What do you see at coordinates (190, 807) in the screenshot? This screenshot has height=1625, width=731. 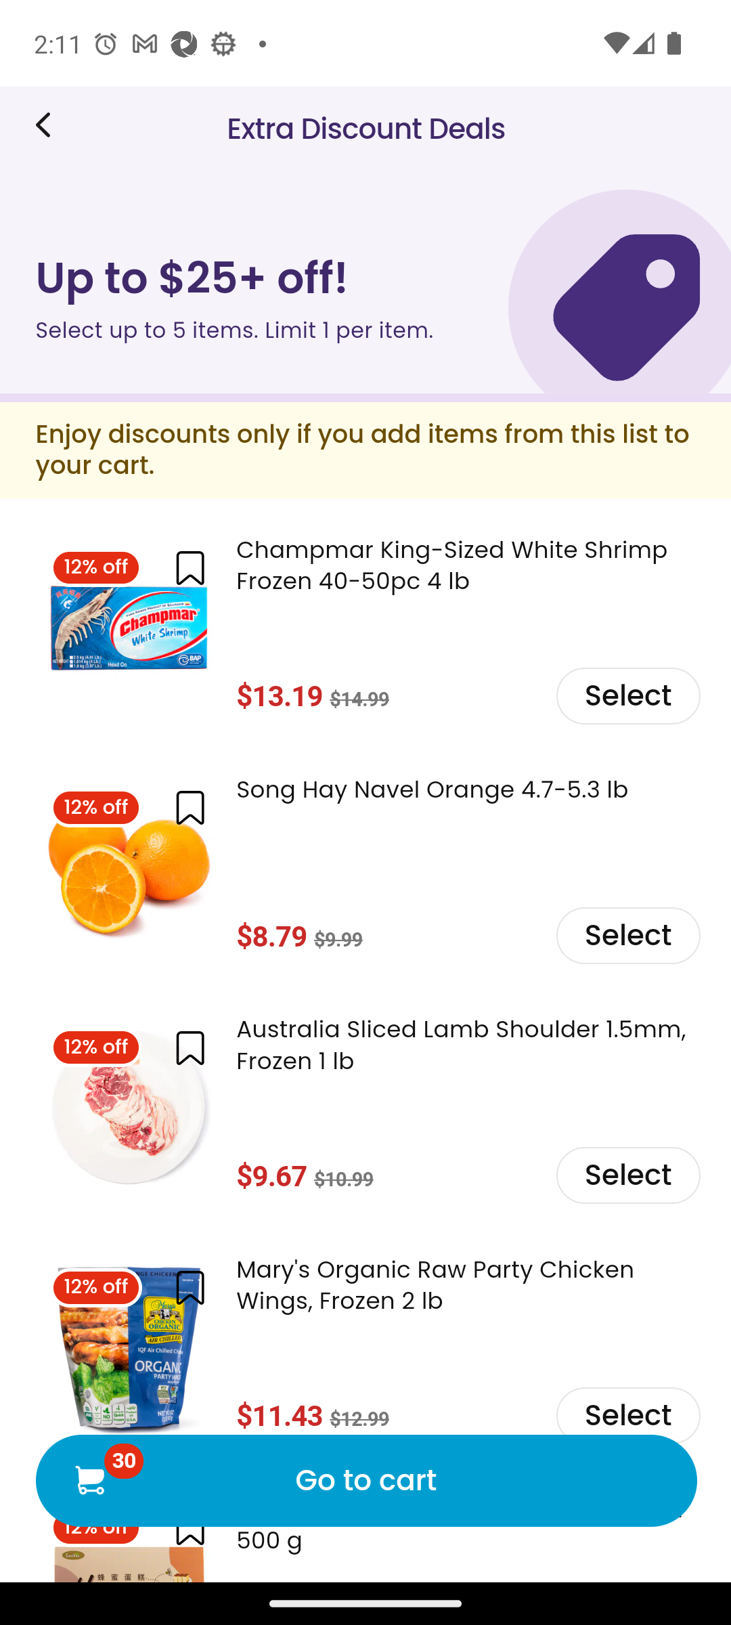 I see `` at bounding box center [190, 807].